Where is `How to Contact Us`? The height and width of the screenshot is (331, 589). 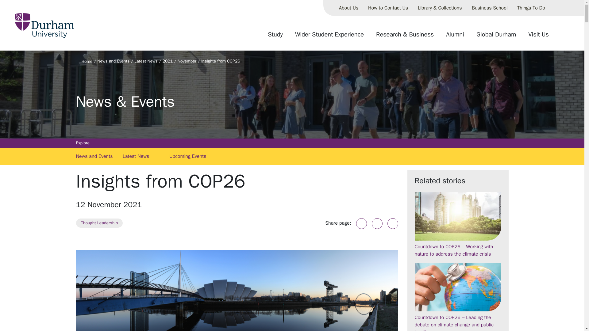
How to Contact Us is located at coordinates (388, 8).